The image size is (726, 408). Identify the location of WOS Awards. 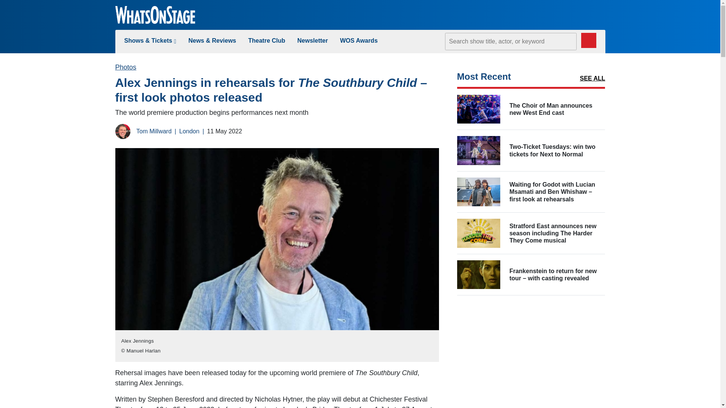
(358, 40).